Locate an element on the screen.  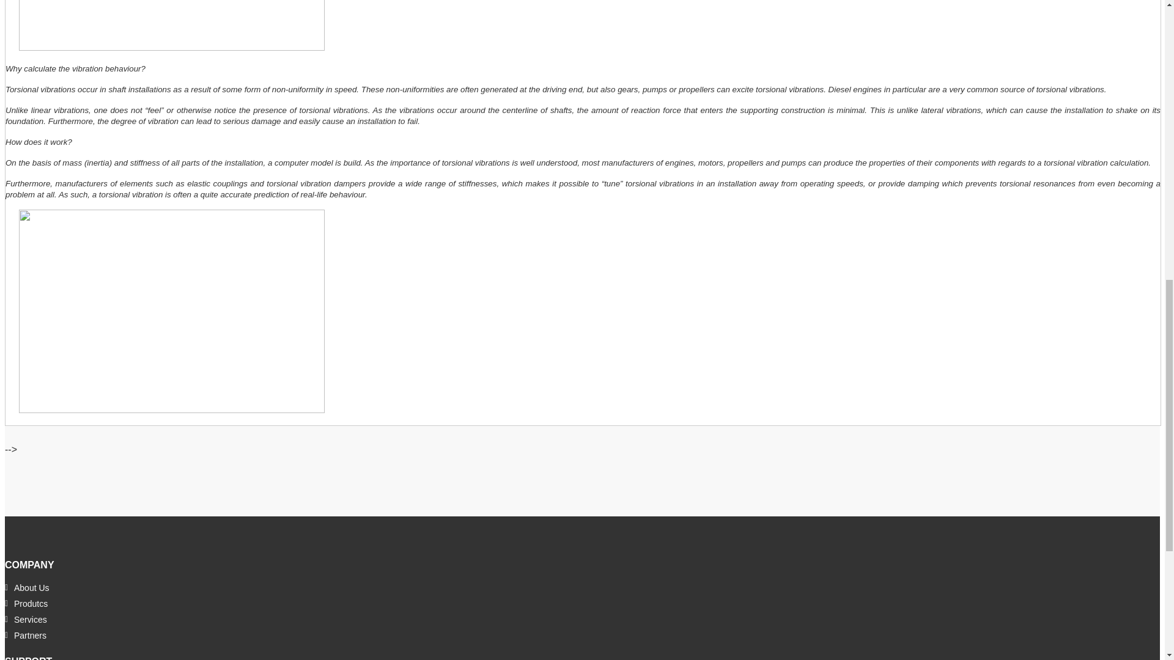
Partners is located at coordinates (26, 636).